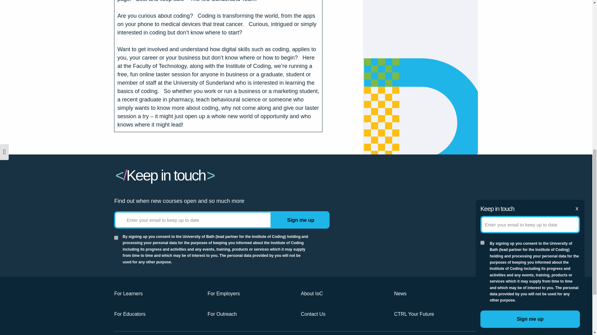 Image resolution: width=597 pixels, height=335 pixels. What do you see at coordinates (156, 314) in the screenshot?
I see `For Educators` at bounding box center [156, 314].